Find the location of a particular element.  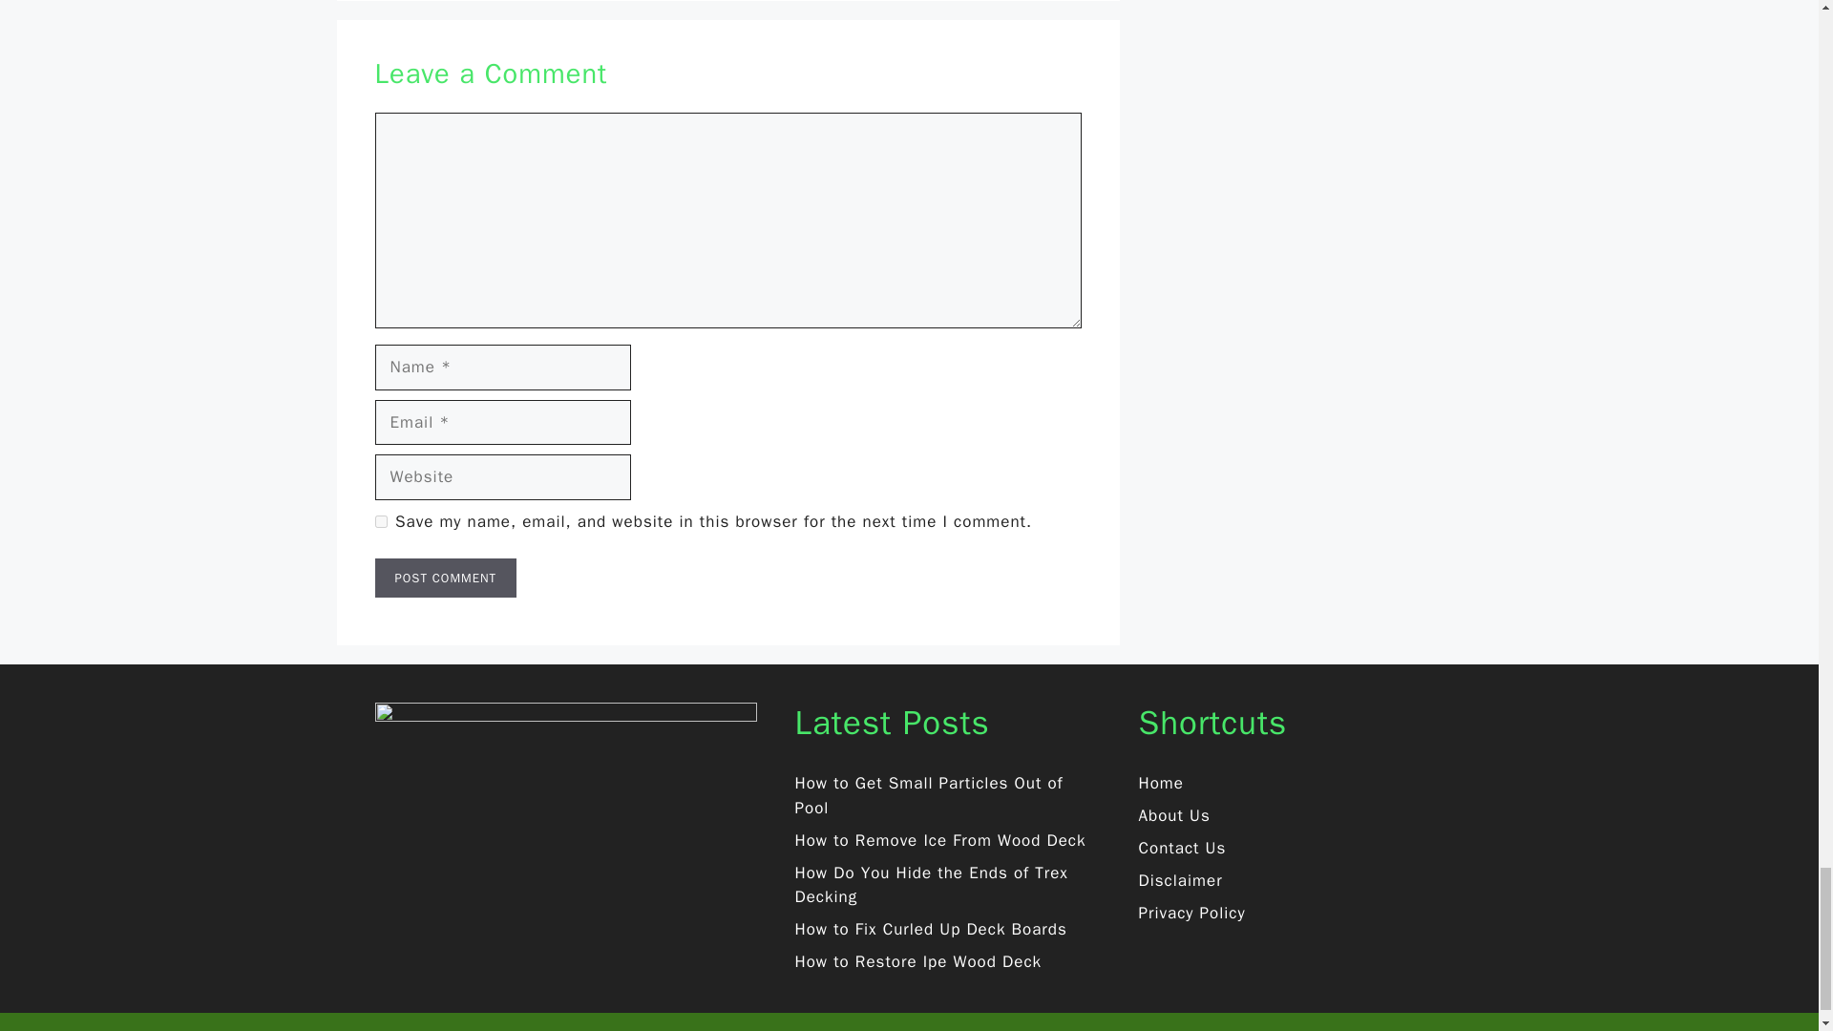

How to Get Small Particles Out of Pool is located at coordinates (928, 796).